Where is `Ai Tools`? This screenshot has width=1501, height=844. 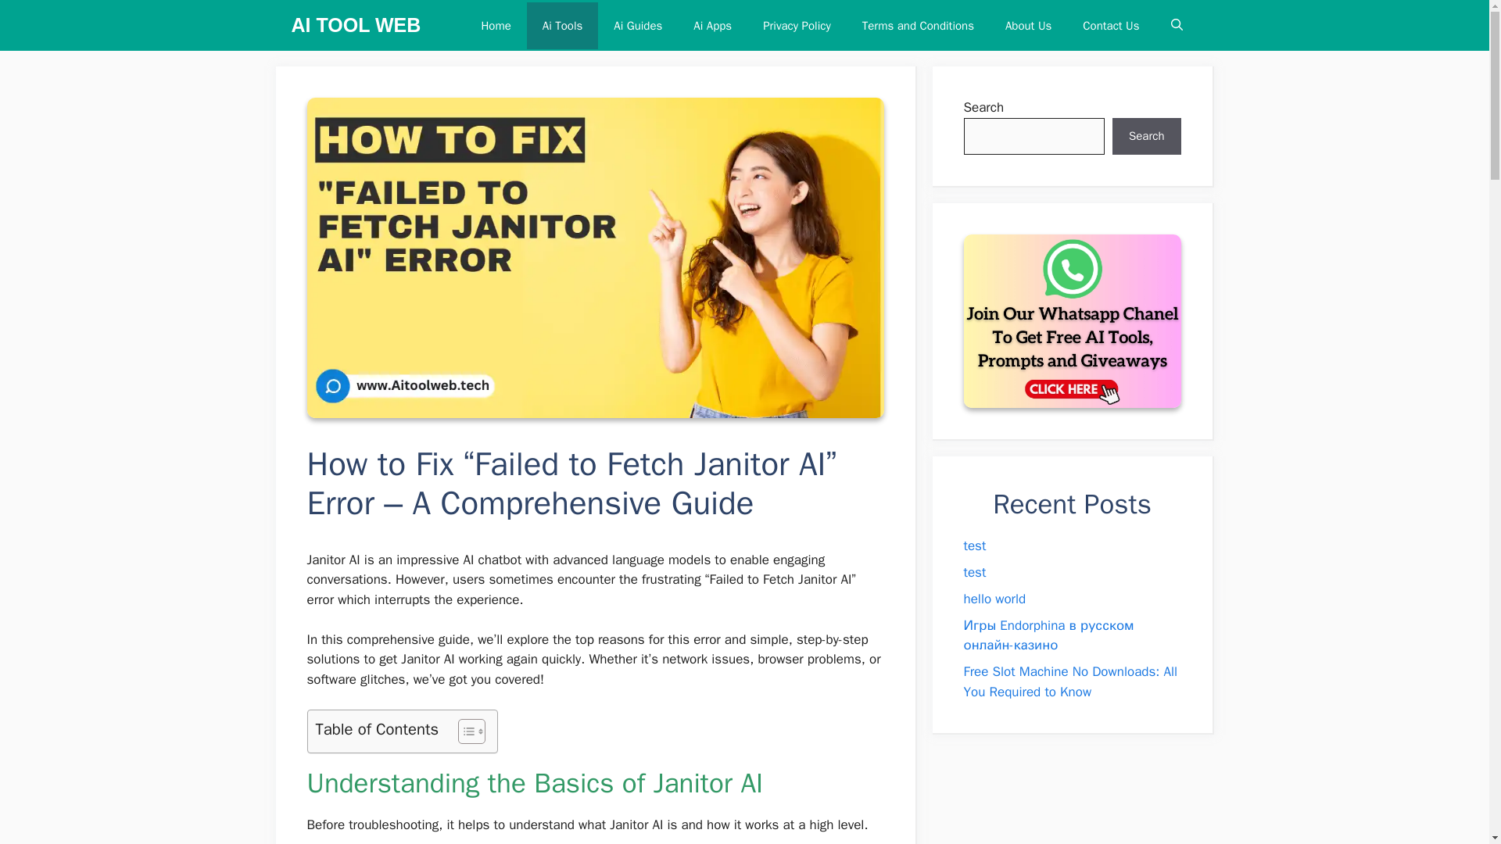
Ai Tools is located at coordinates (563, 25).